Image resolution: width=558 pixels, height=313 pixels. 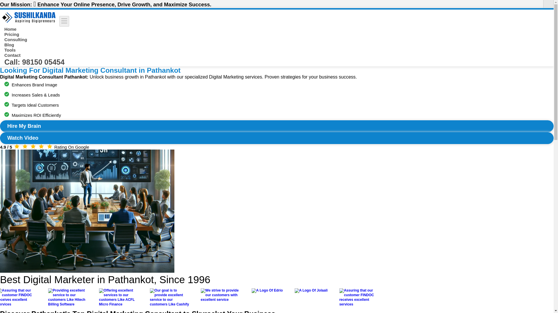 What do you see at coordinates (16, 39) in the screenshot?
I see `Consulting` at bounding box center [16, 39].